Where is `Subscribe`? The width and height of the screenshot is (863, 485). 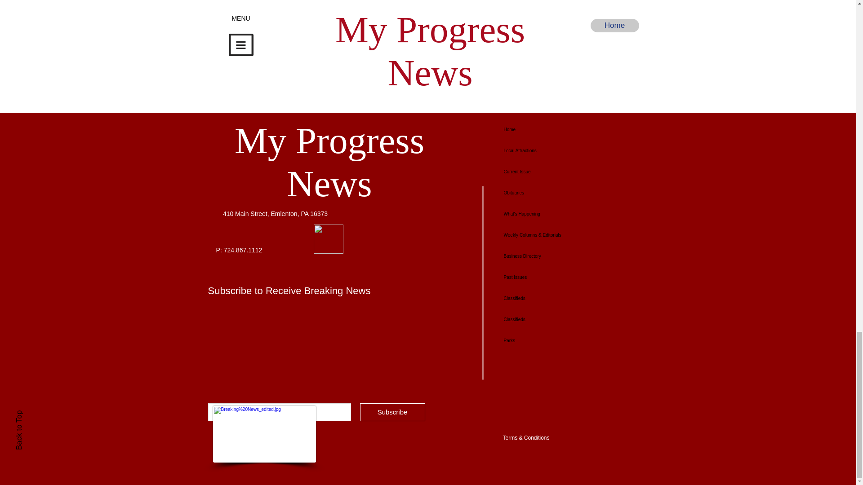
Subscribe is located at coordinates (392, 412).